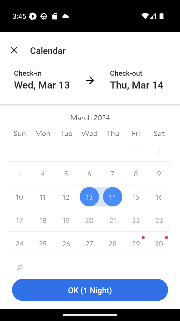 This screenshot has width=180, height=321. Describe the element at coordinates (19, 174) in the screenshot. I see `3 3 March 2024` at that location.